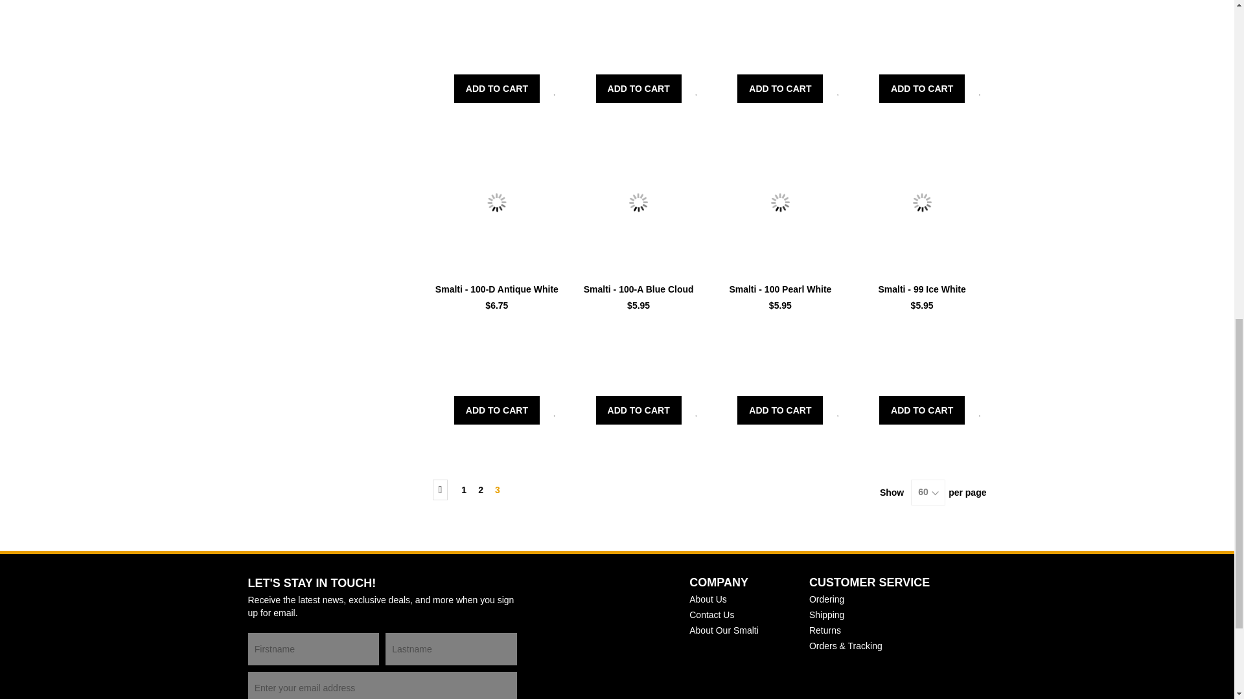 The image size is (1244, 699). What do you see at coordinates (555, 89) in the screenshot?
I see `Add to Wish List` at bounding box center [555, 89].